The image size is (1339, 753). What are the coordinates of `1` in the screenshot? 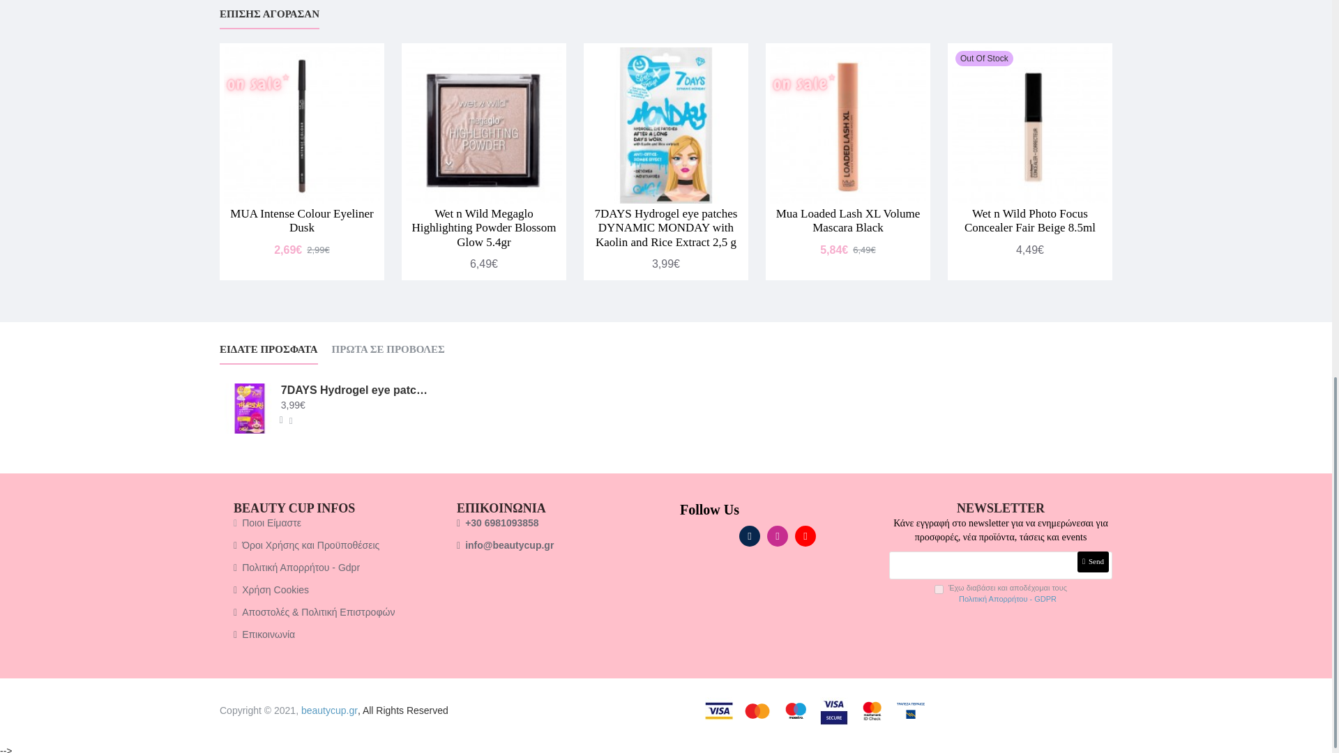 It's located at (939, 590).